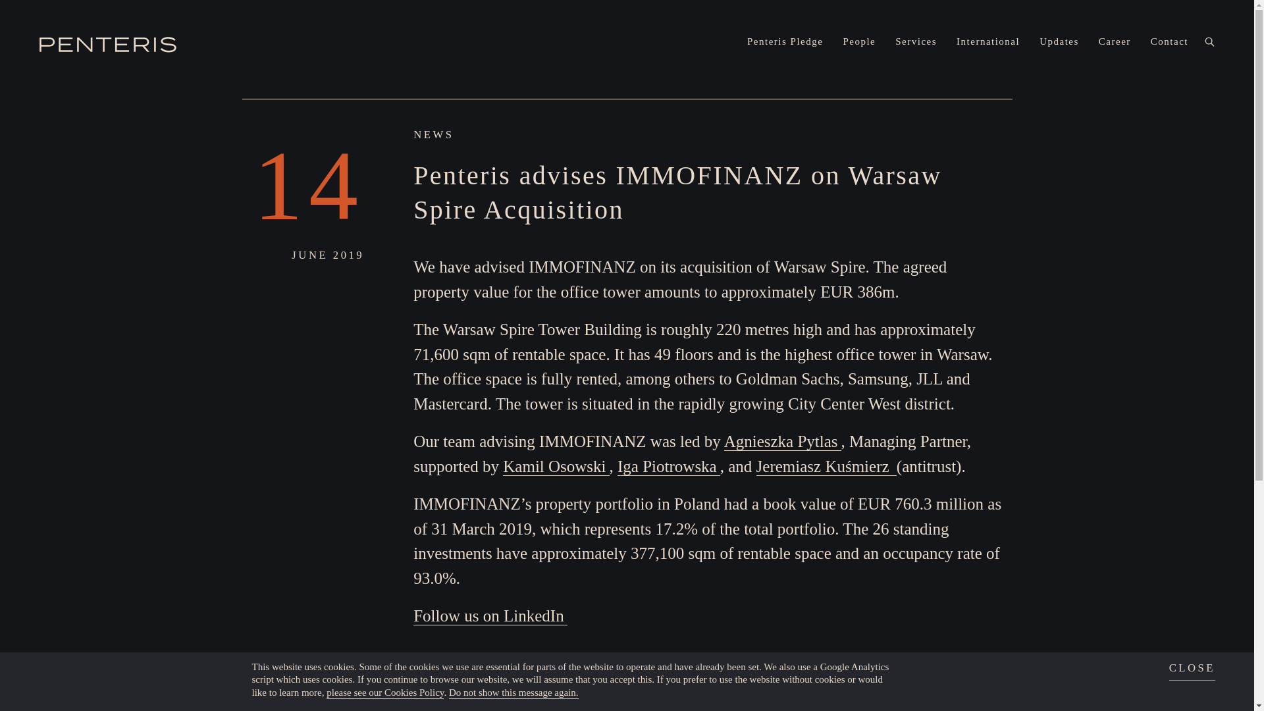 Image resolution: width=1264 pixels, height=711 pixels. I want to click on Updates, so click(1059, 41).